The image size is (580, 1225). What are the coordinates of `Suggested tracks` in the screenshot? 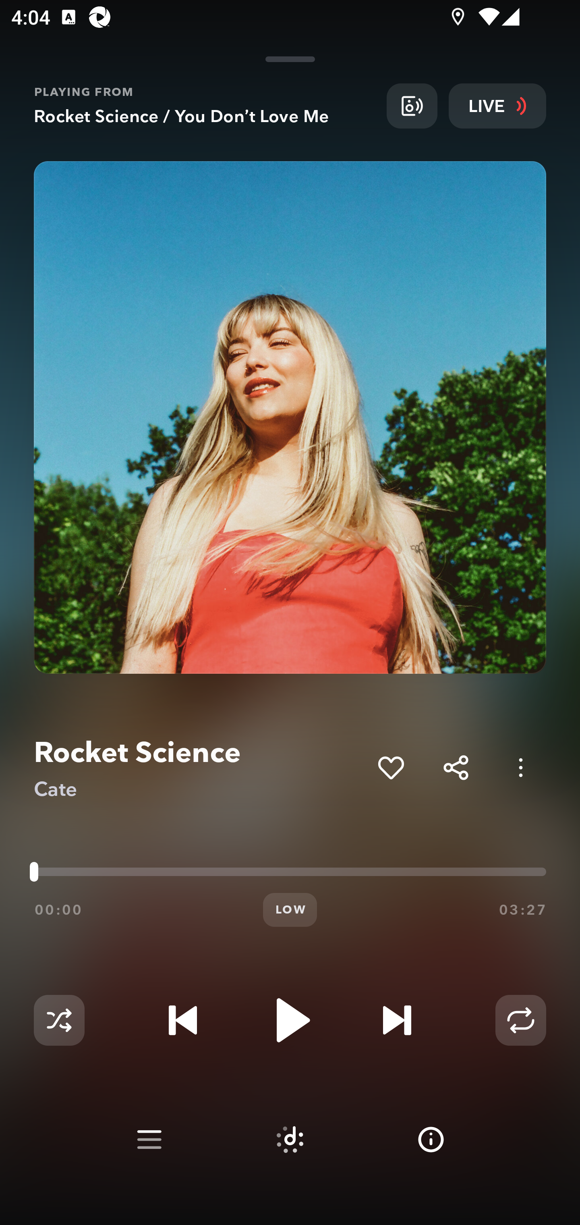 It's located at (290, 1140).